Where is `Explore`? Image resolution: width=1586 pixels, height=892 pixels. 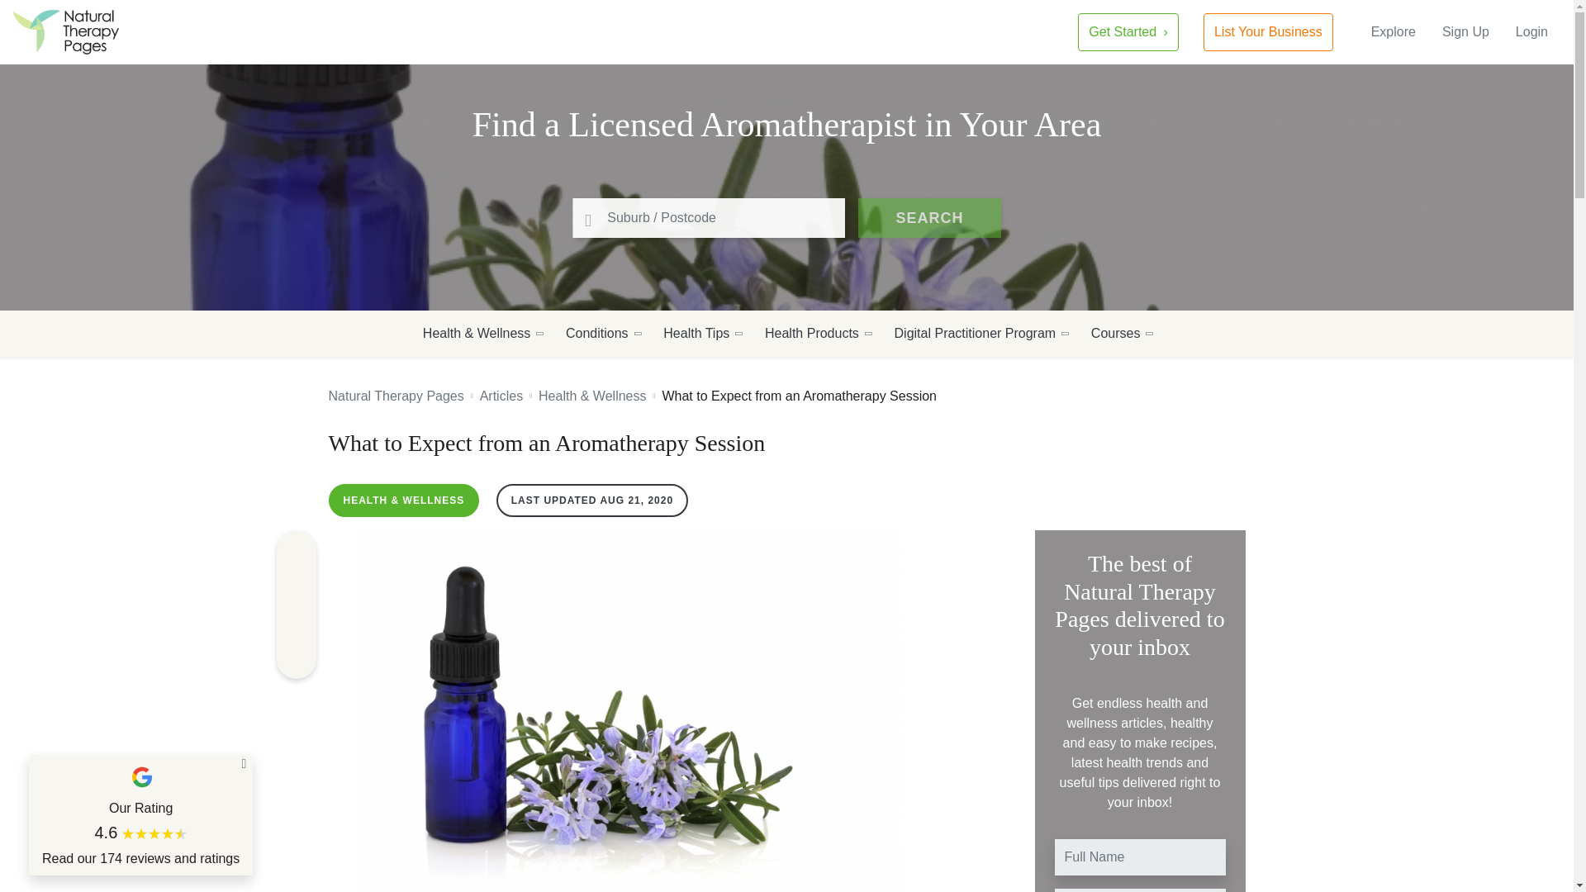 Explore is located at coordinates (1393, 31).